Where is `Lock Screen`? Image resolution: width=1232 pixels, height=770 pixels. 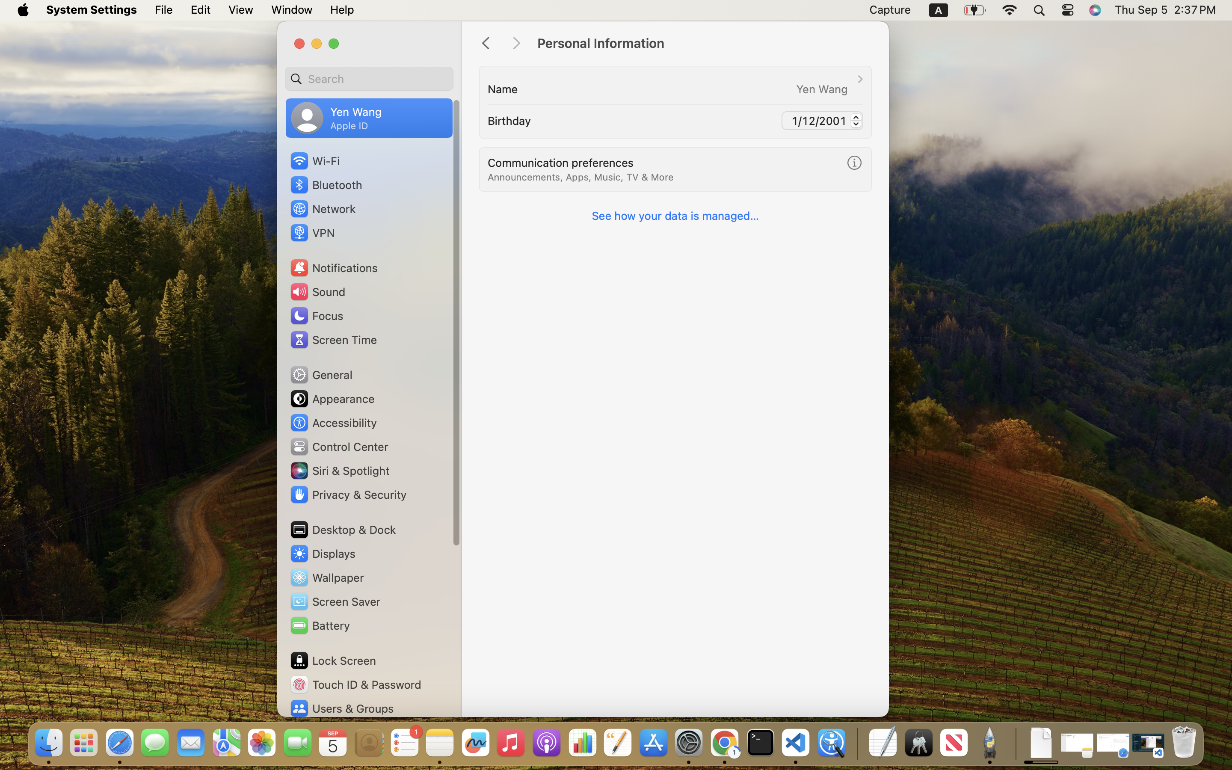 Lock Screen is located at coordinates (333, 660).